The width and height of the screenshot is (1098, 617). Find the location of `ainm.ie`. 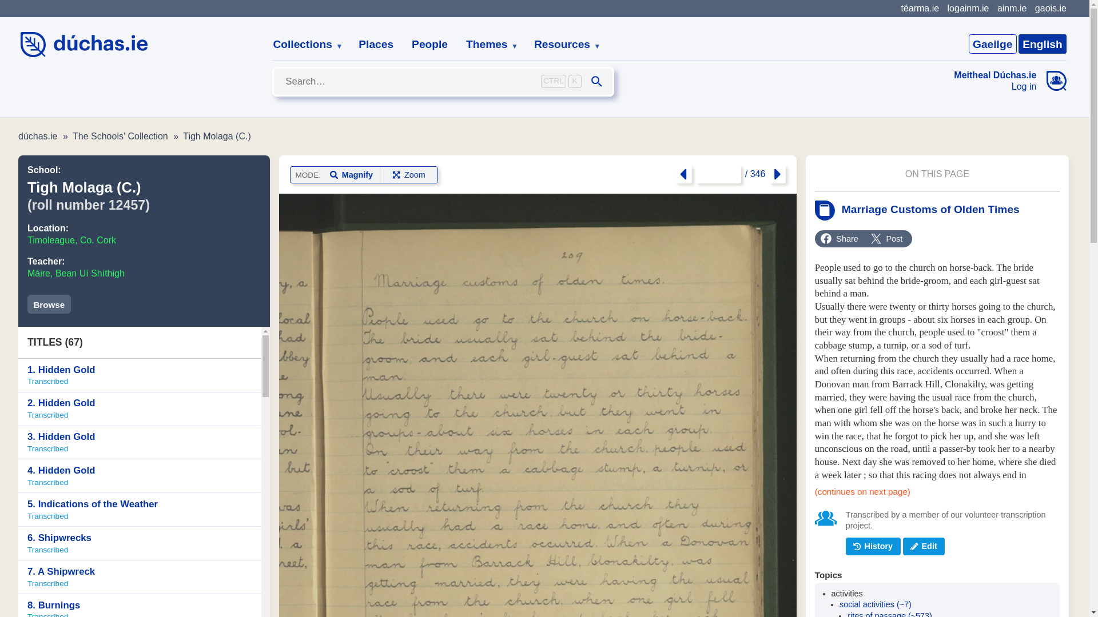

ainm.ie is located at coordinates (1051, 8).